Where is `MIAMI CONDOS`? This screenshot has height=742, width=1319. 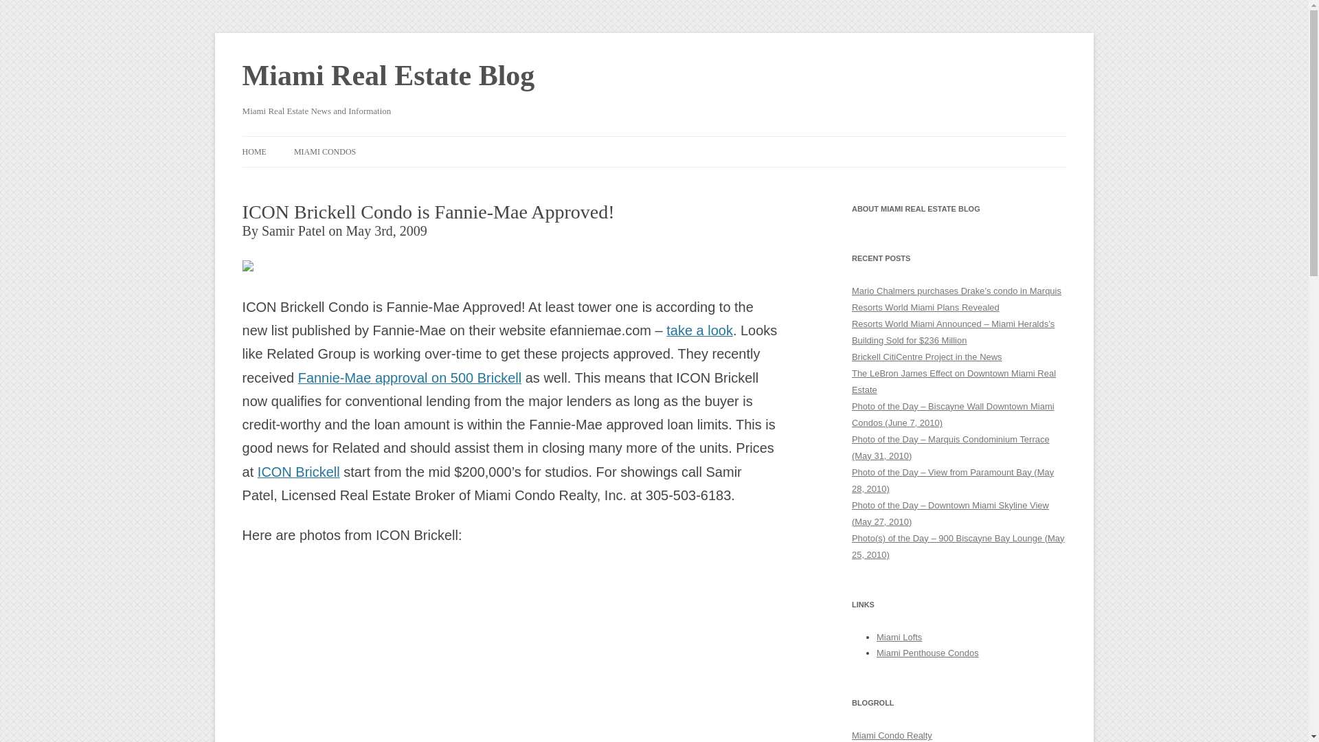
MIAMI CONDOS is located at coordinates (325, 150).